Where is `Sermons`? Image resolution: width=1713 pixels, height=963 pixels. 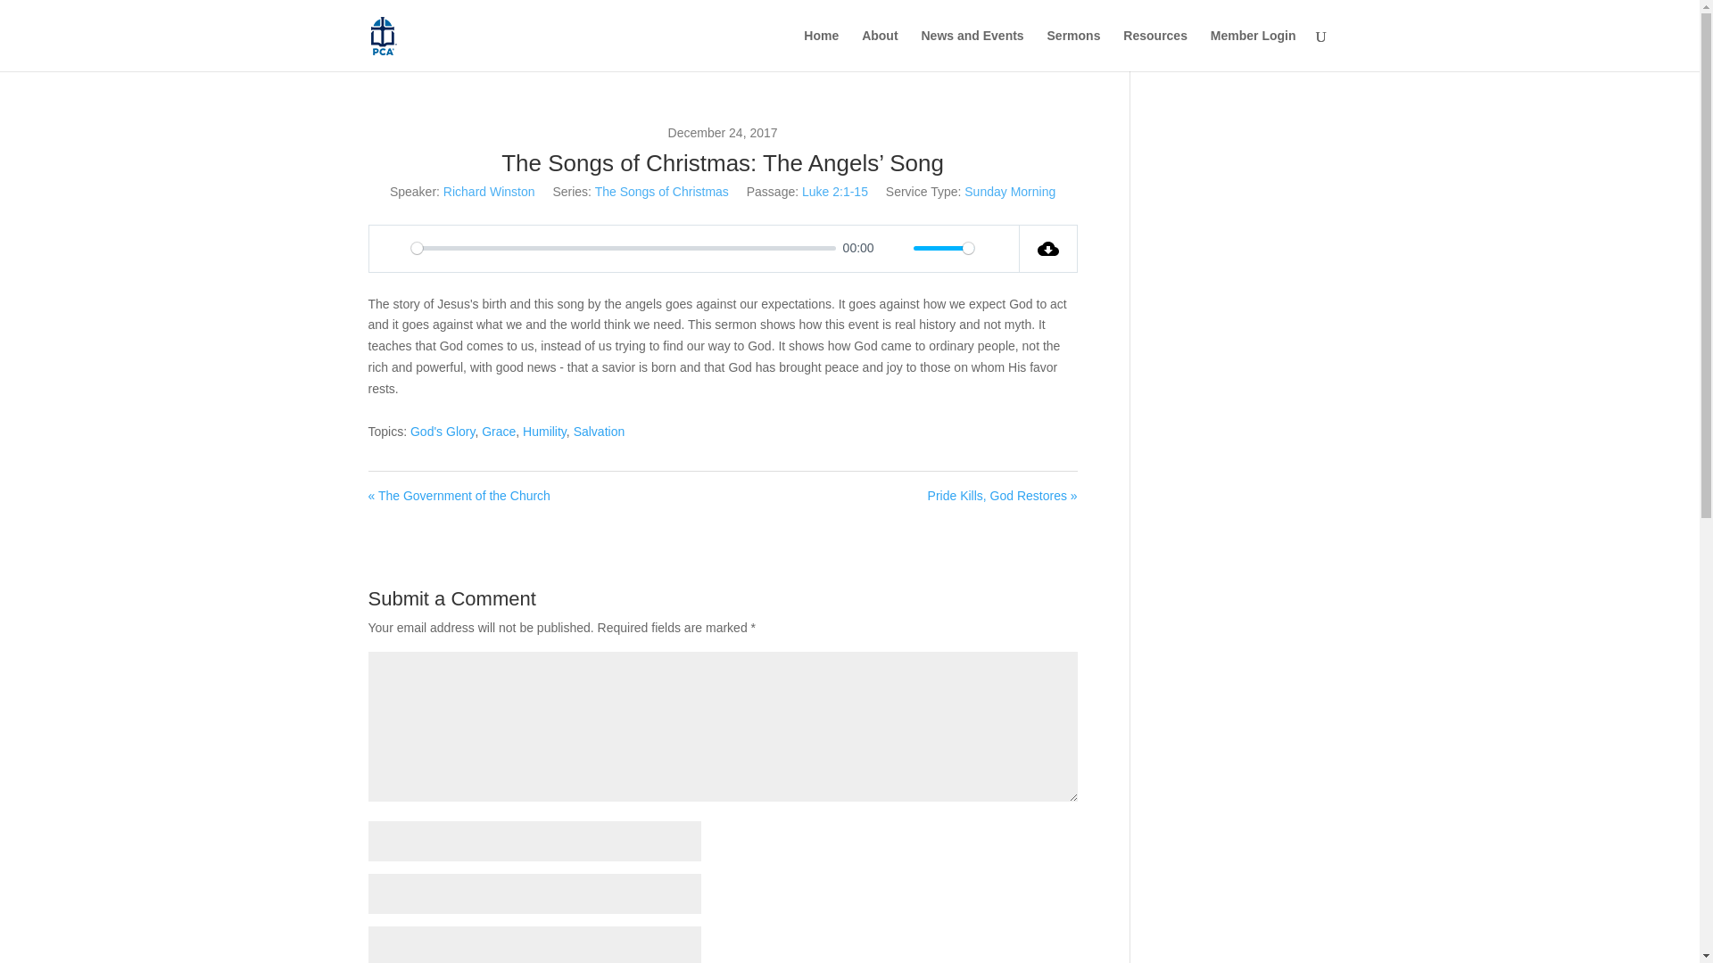
Sermons is located at coordinates (1074, 50).